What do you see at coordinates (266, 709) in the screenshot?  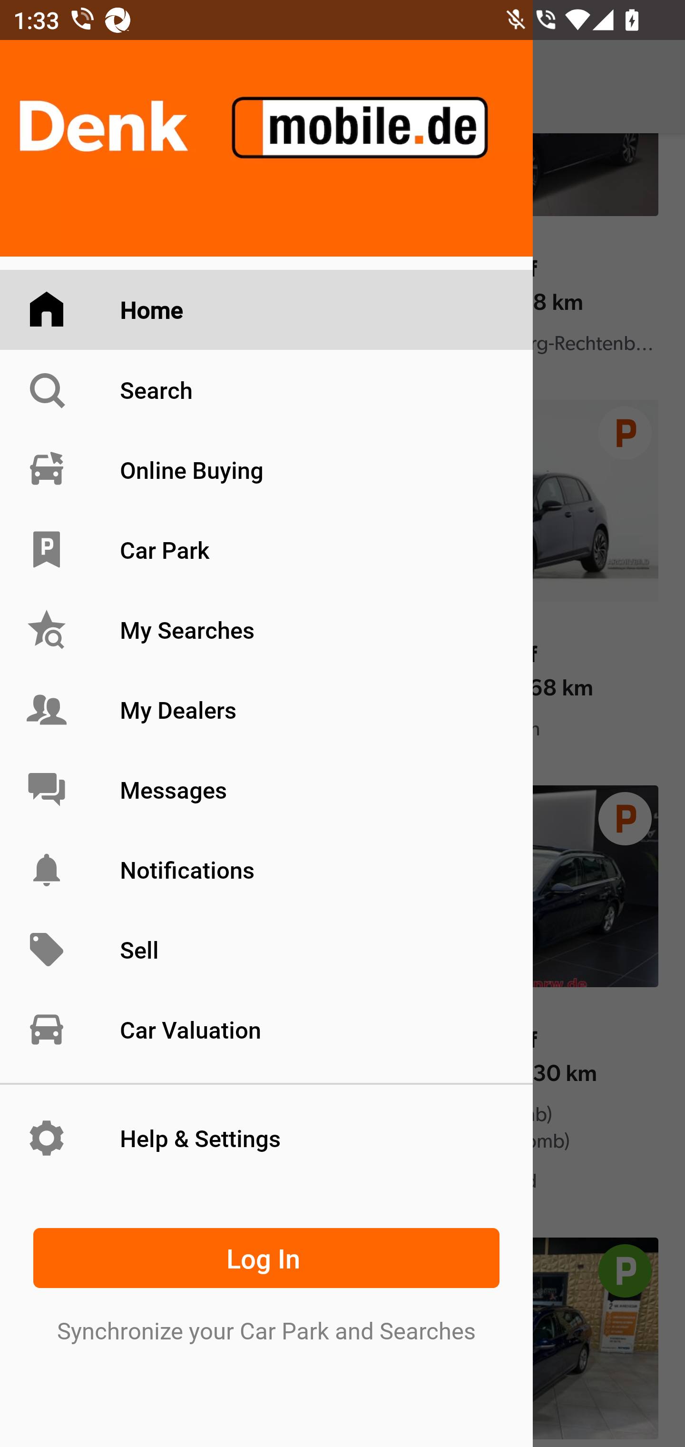 I see `My Dealers` at bounding box center [266, 709].